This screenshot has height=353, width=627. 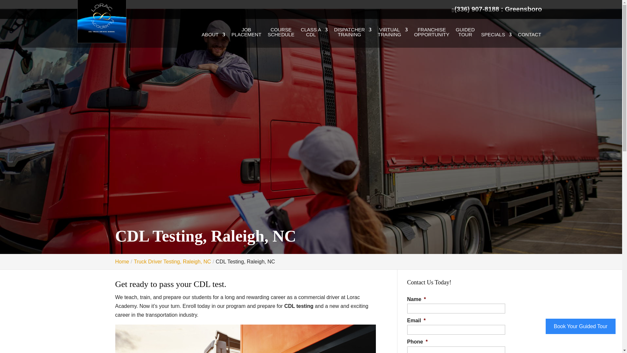 What do you see at coordinates (529, 40) in the screenshot?
I see `Go to Lorac Academy.` at bounding box center [529, 40].